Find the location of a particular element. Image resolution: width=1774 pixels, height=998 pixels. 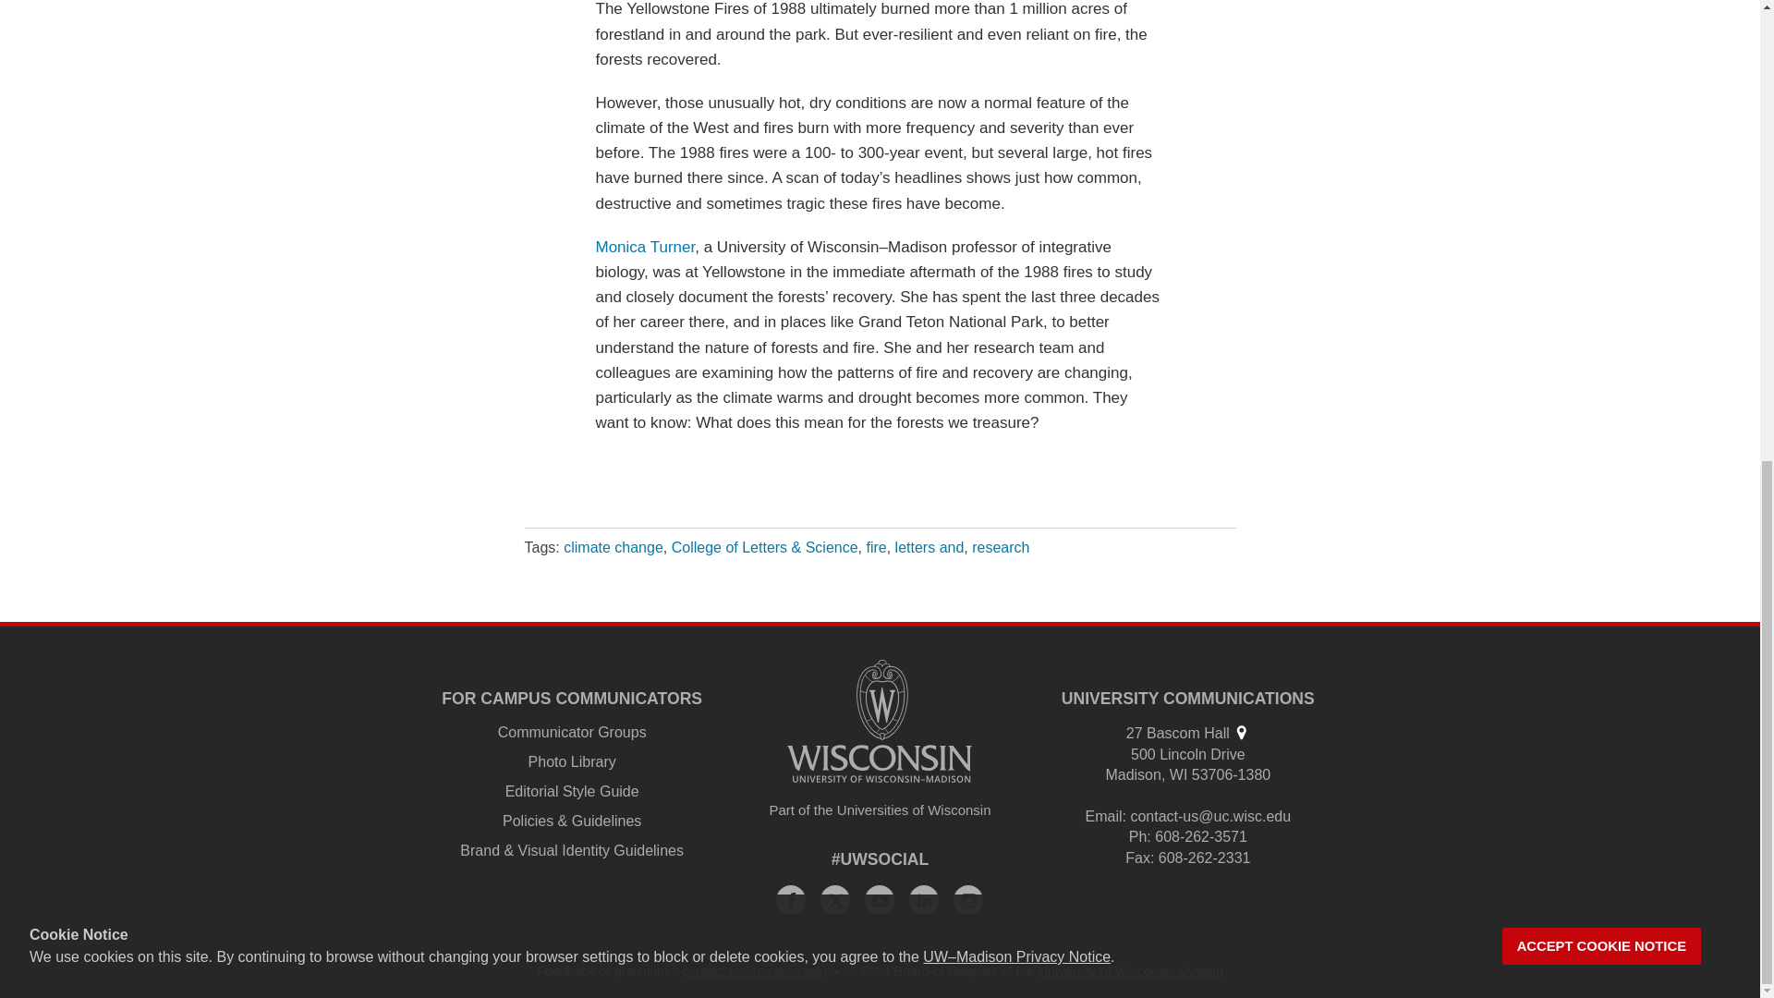

Facebook is located at coordinates (791, 900).